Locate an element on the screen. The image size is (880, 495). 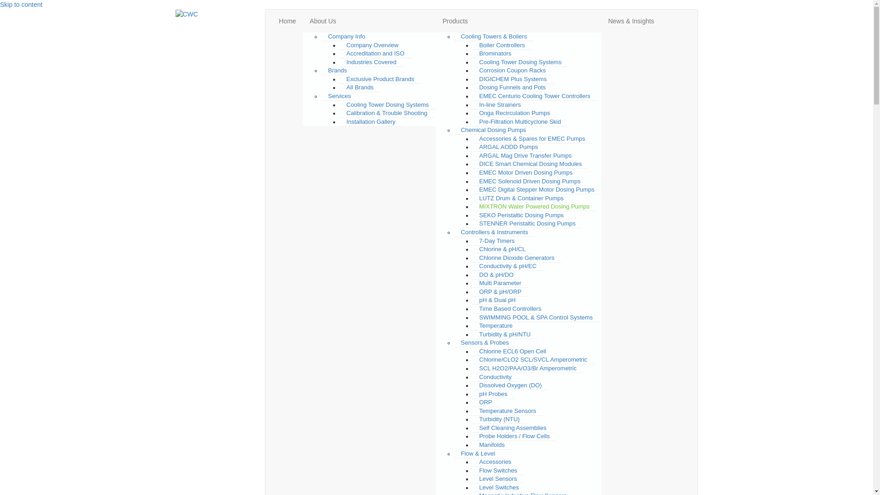
SEKO Peristaltic Dosing Pumps is located at coordinates (522, 215).